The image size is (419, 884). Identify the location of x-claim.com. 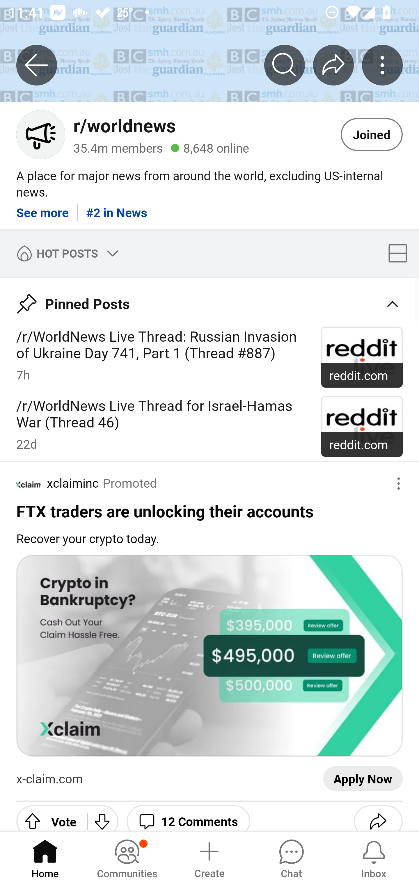
(49, 779).